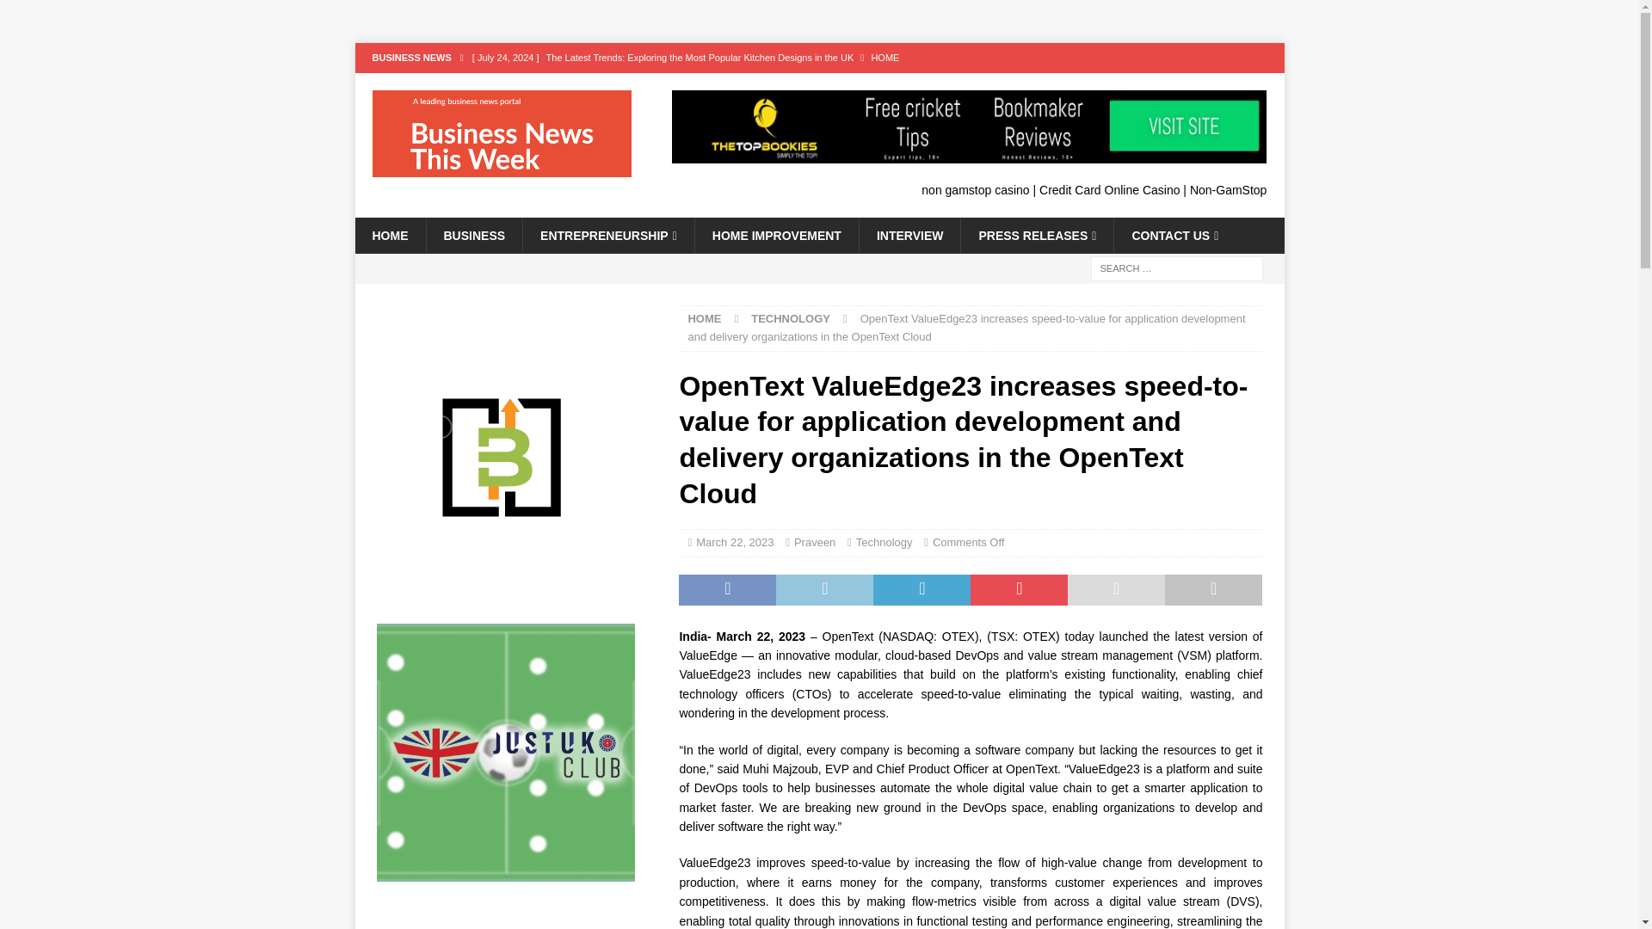 This screenshot has height=929, width=1652. What do you see at coordinates (1174, 235) in the screenshot?
I see `CONTACT US` at bounding box center [1174, 235].